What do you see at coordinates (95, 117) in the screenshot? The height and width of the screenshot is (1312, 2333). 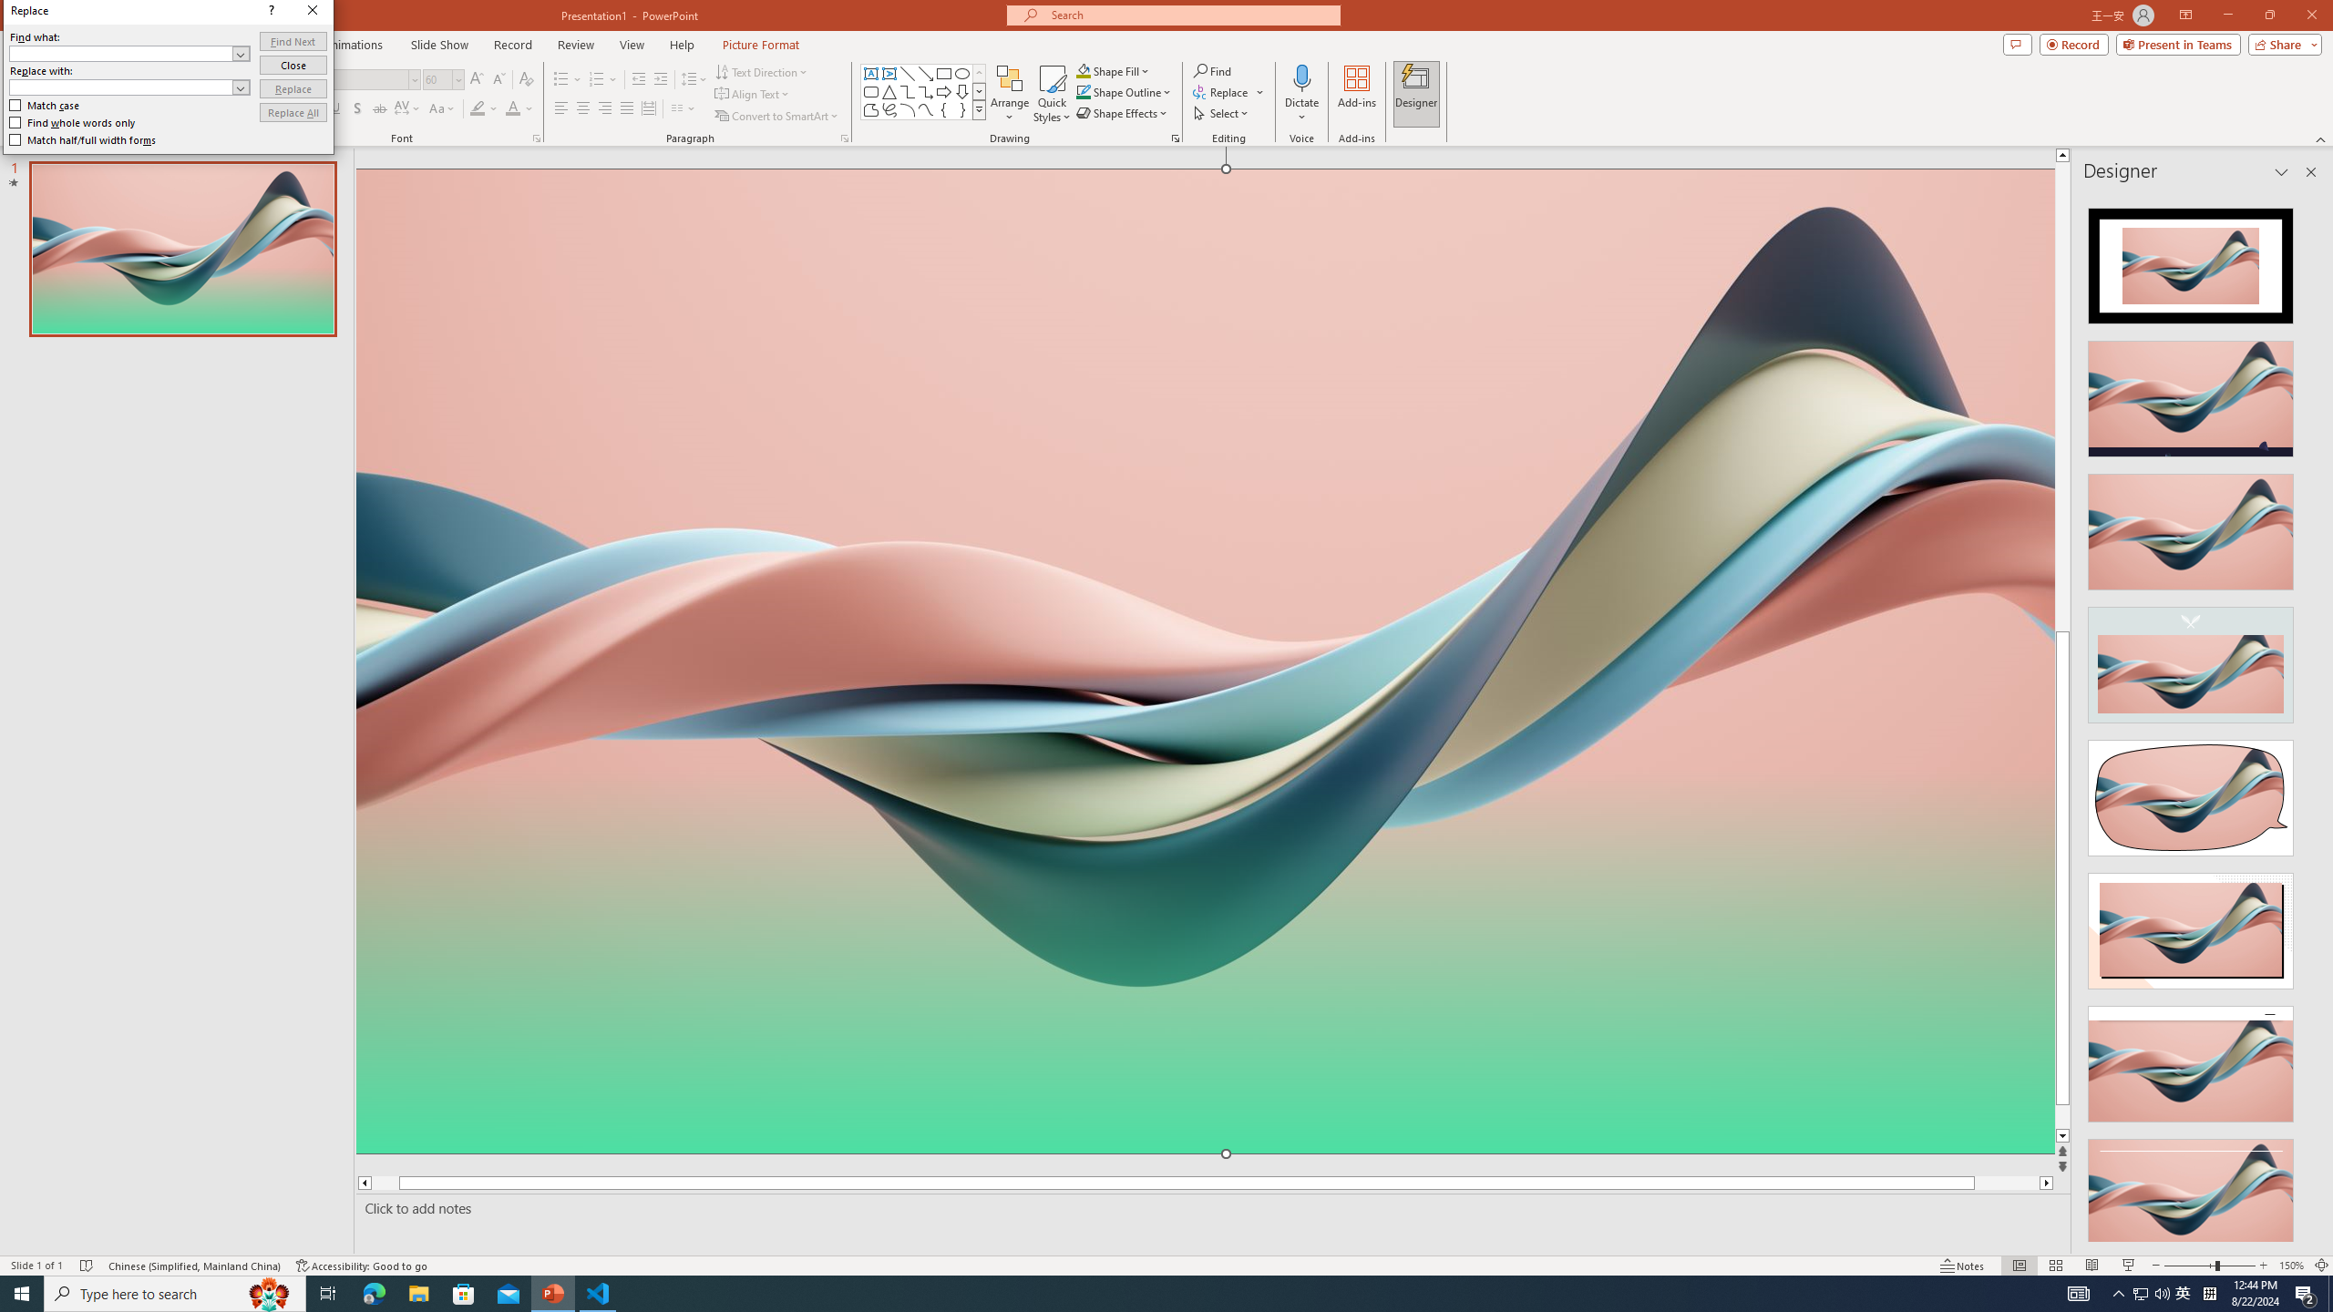 I see `Format Painter` at bounding box center [95, 117].